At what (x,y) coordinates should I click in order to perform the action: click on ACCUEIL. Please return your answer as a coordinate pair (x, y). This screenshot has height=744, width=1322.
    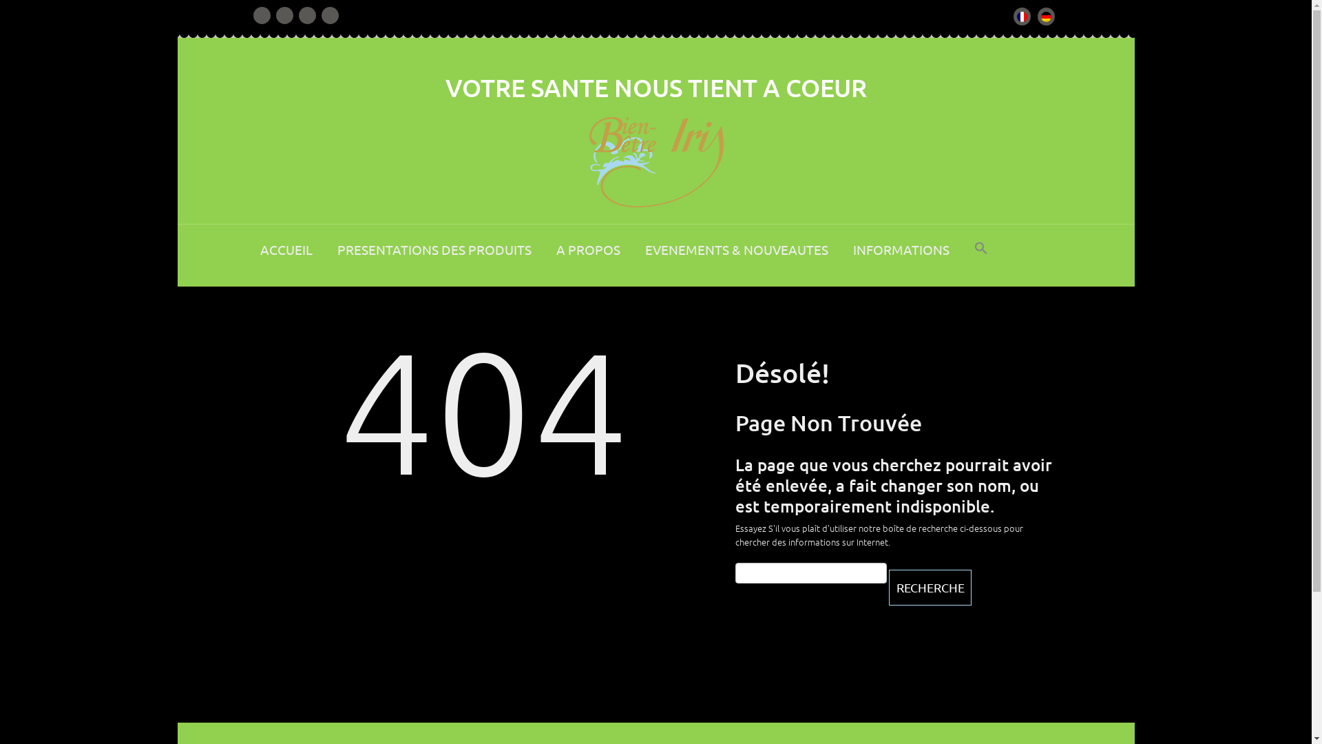
    Looking at the image, I should click on (286, 257).